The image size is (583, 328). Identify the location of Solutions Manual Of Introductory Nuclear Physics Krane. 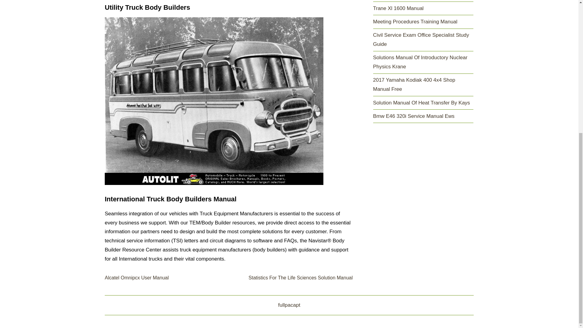
(420, 62).